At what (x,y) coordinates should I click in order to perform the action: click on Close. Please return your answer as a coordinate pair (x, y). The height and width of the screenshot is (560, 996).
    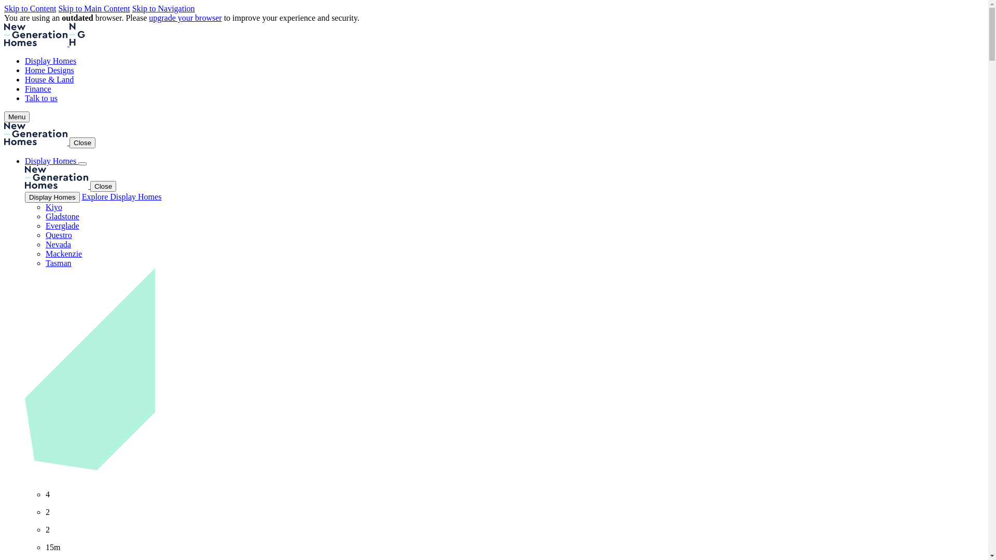
    Looking at the image, I should click on (82, 143).